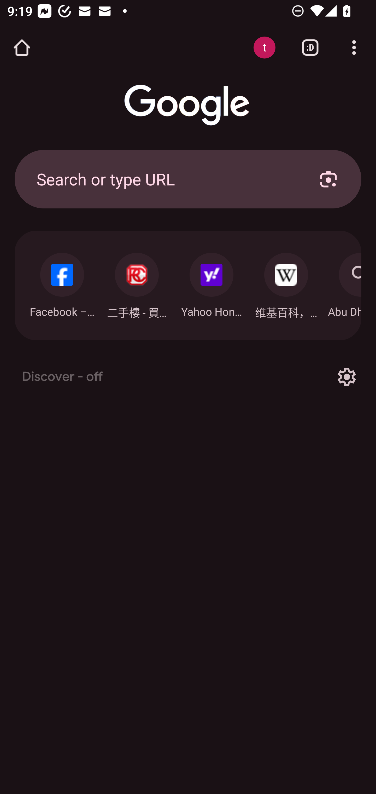 The height and width of the screenshot is (794, 376). Describe the element at coordinates (310, 48) in the screenshot. I see `Switch or close tabs` at that location.